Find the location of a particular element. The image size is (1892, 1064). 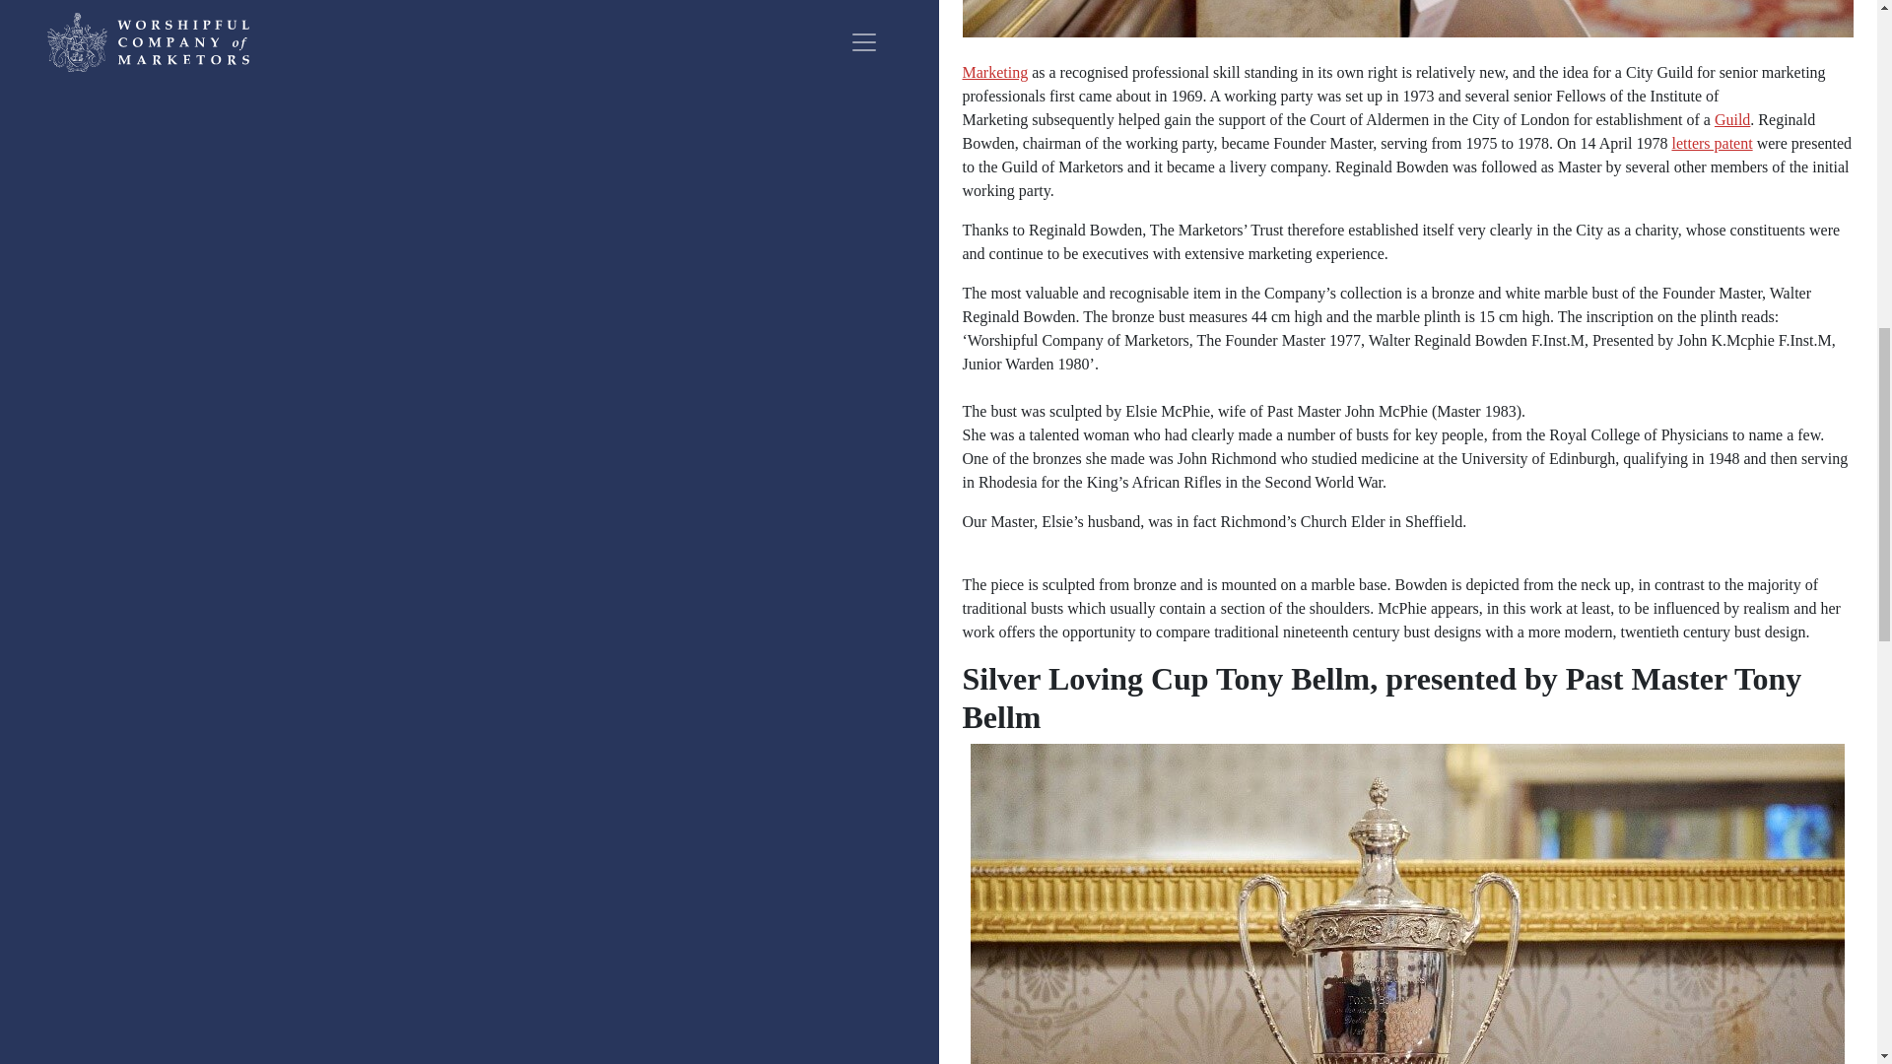

letters patent is located at coordinates (1711, 144).